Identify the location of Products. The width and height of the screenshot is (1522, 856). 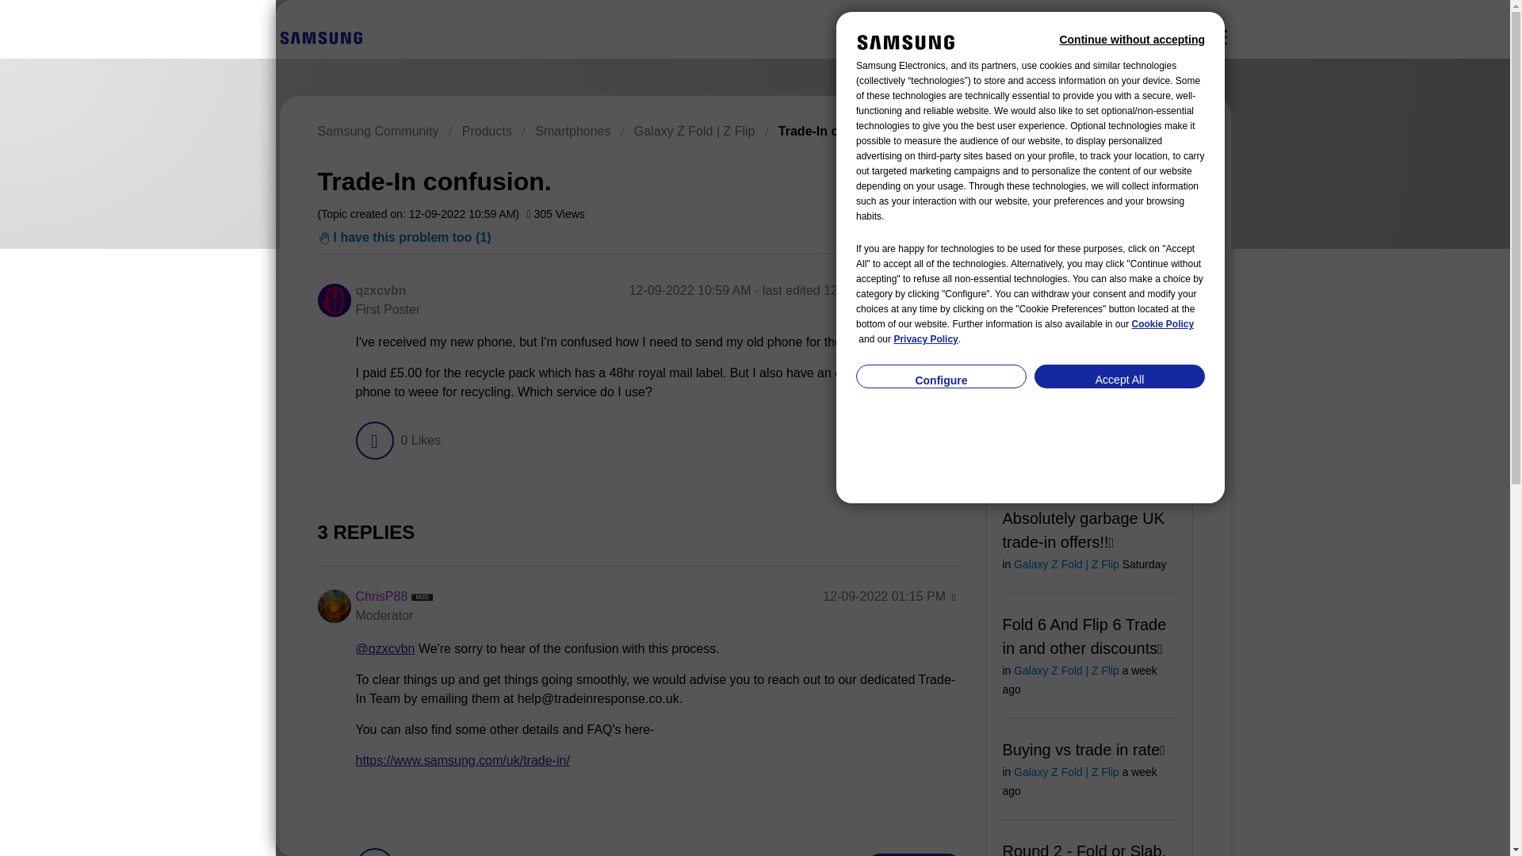
(487, 130).